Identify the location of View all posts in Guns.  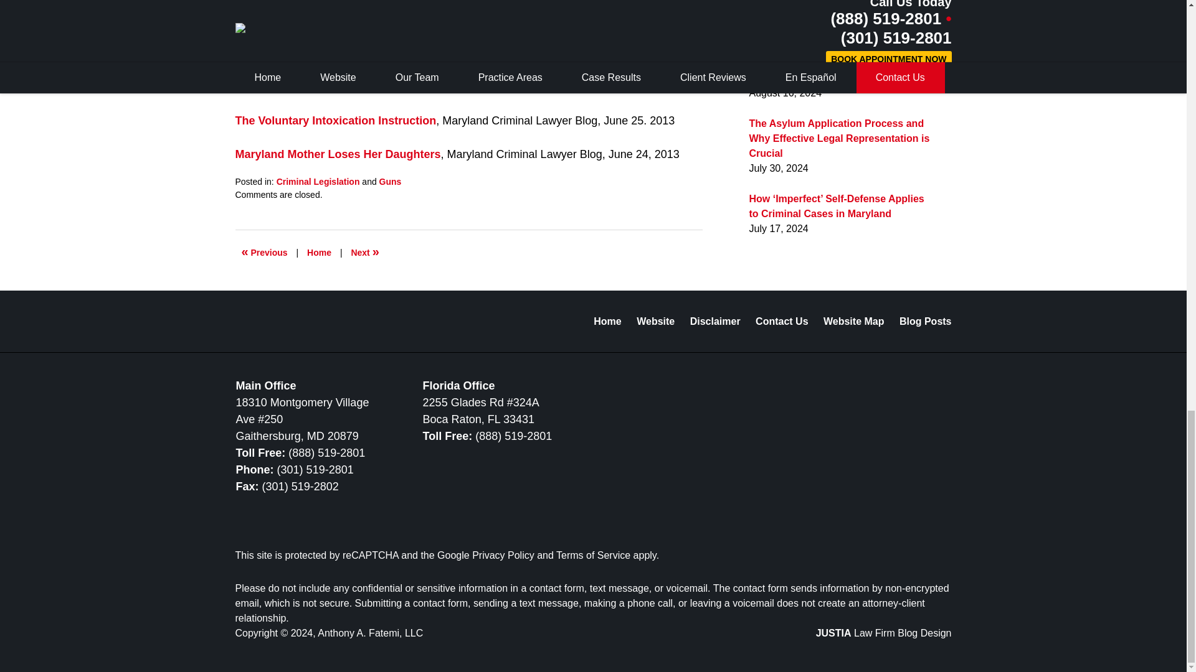
(390, 182).